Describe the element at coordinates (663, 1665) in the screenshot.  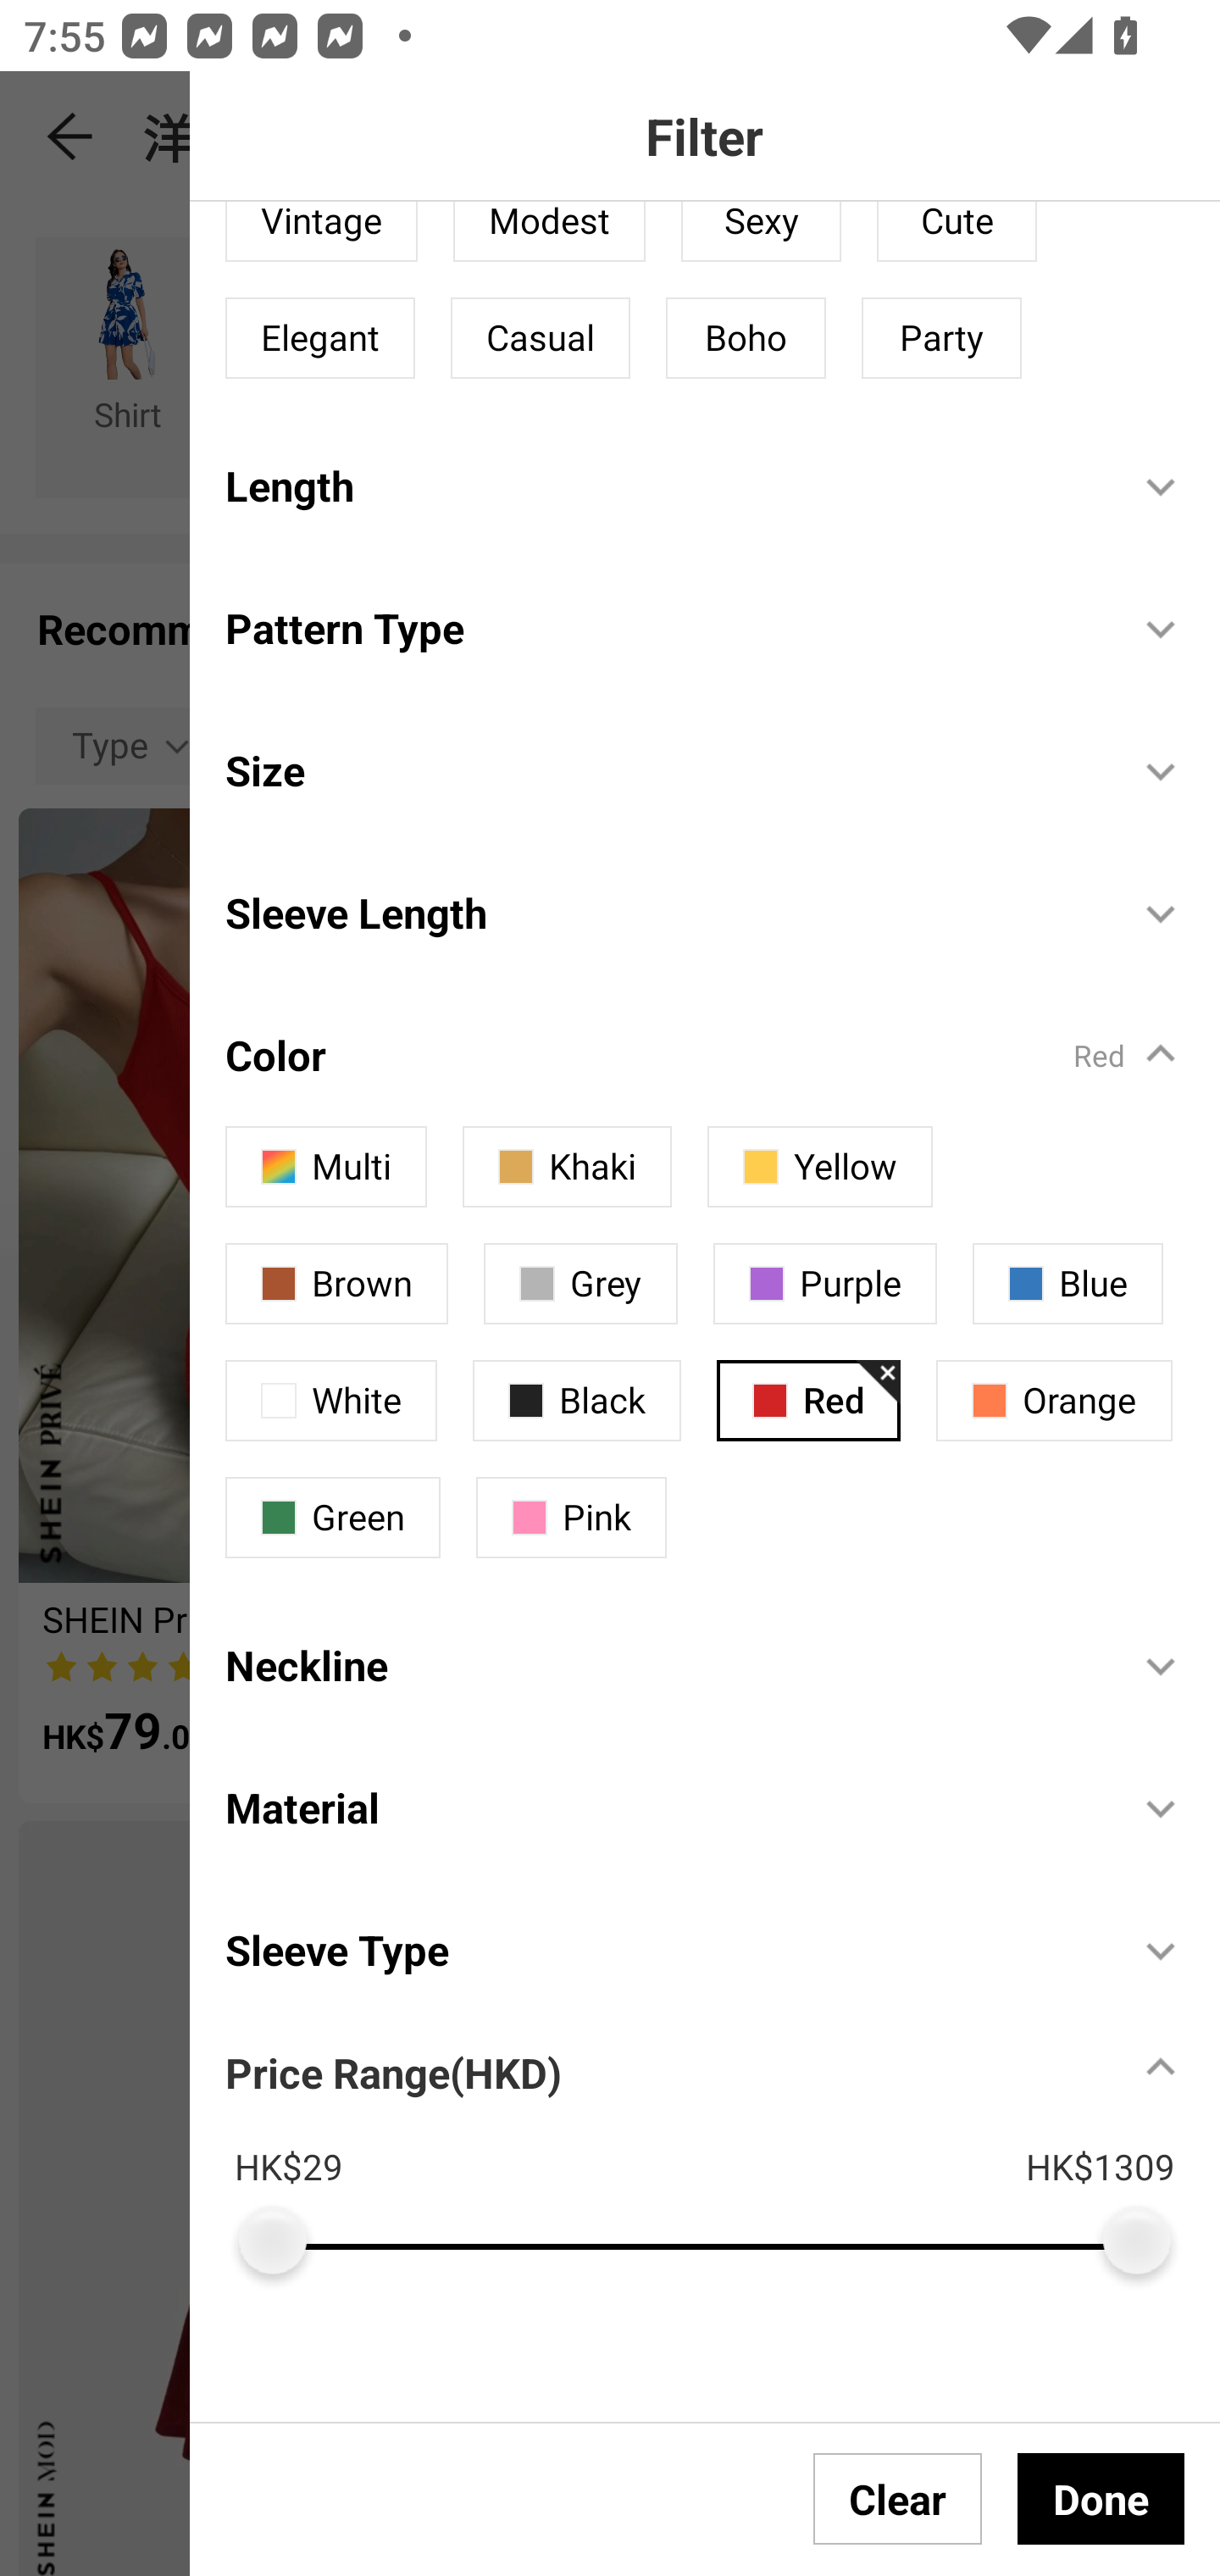
I see `Neckline` at that location.